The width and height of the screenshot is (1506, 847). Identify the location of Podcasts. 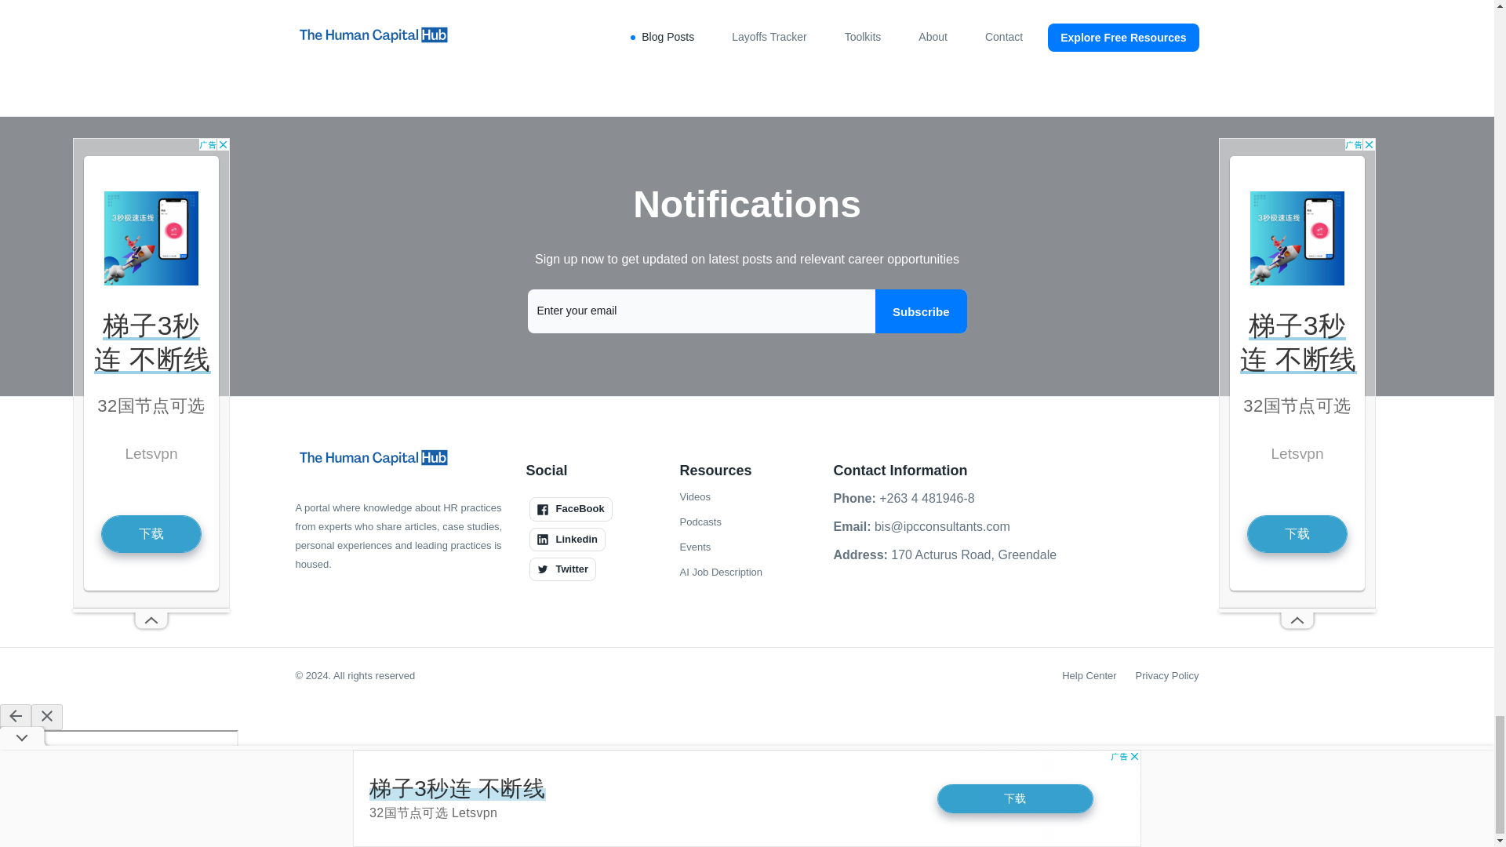
(700, 522).